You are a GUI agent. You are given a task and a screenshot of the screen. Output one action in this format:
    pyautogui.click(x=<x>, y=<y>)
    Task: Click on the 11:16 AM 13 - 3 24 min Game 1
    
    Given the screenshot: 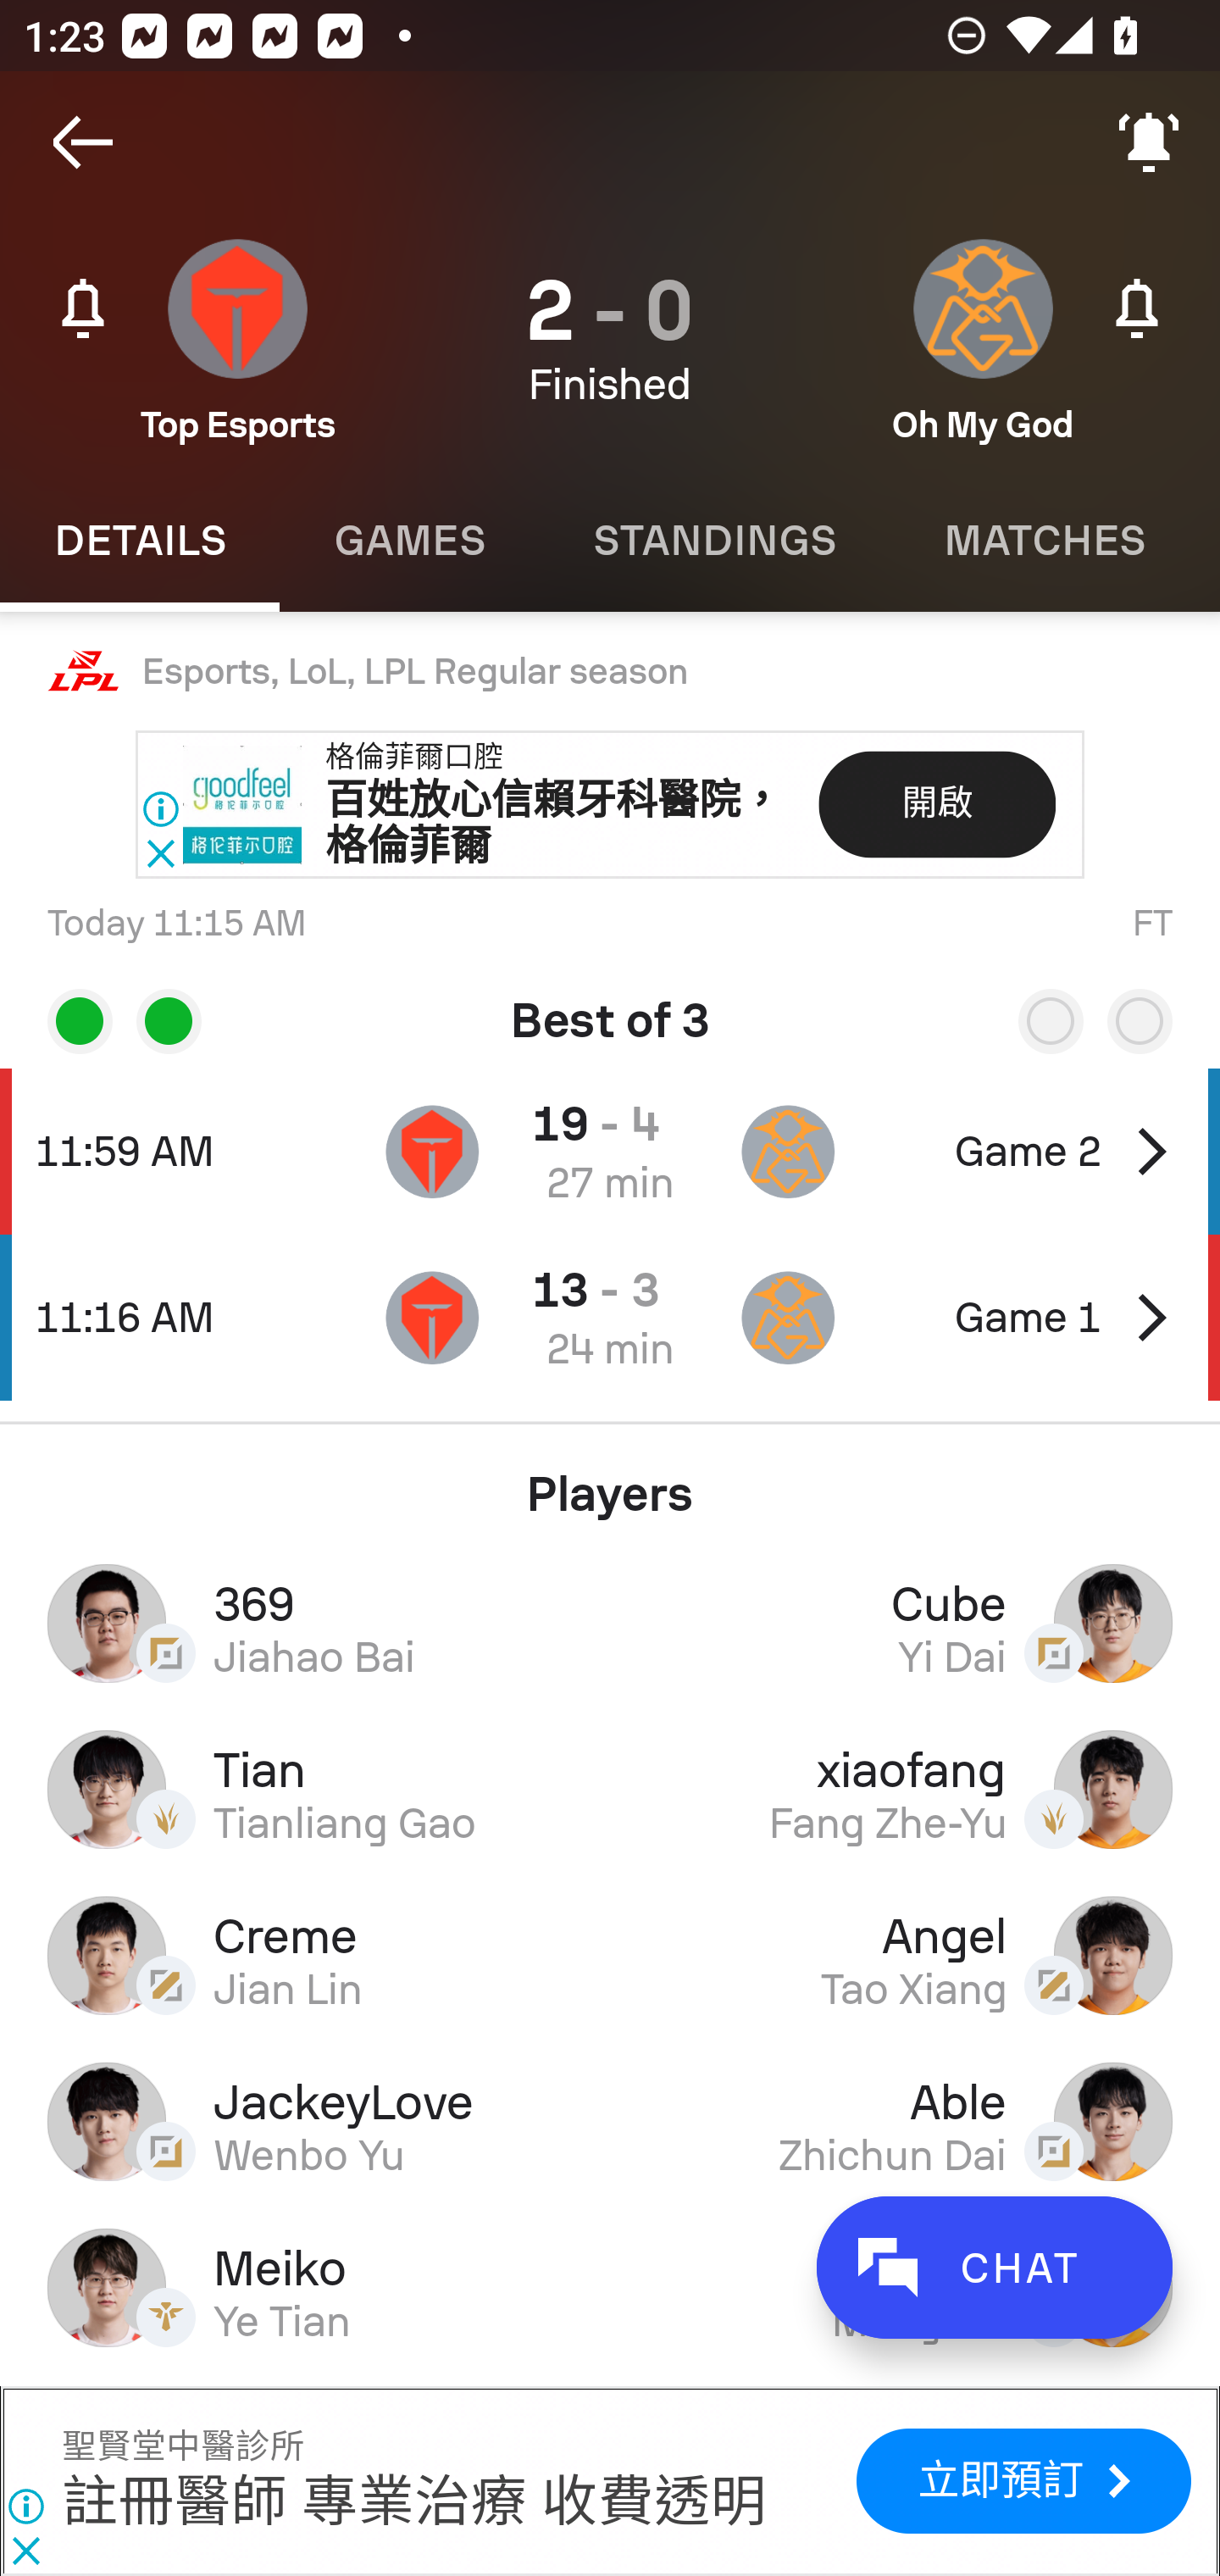 What is the action you would take?
    pyautogui.click(x=610, y=1317)
    